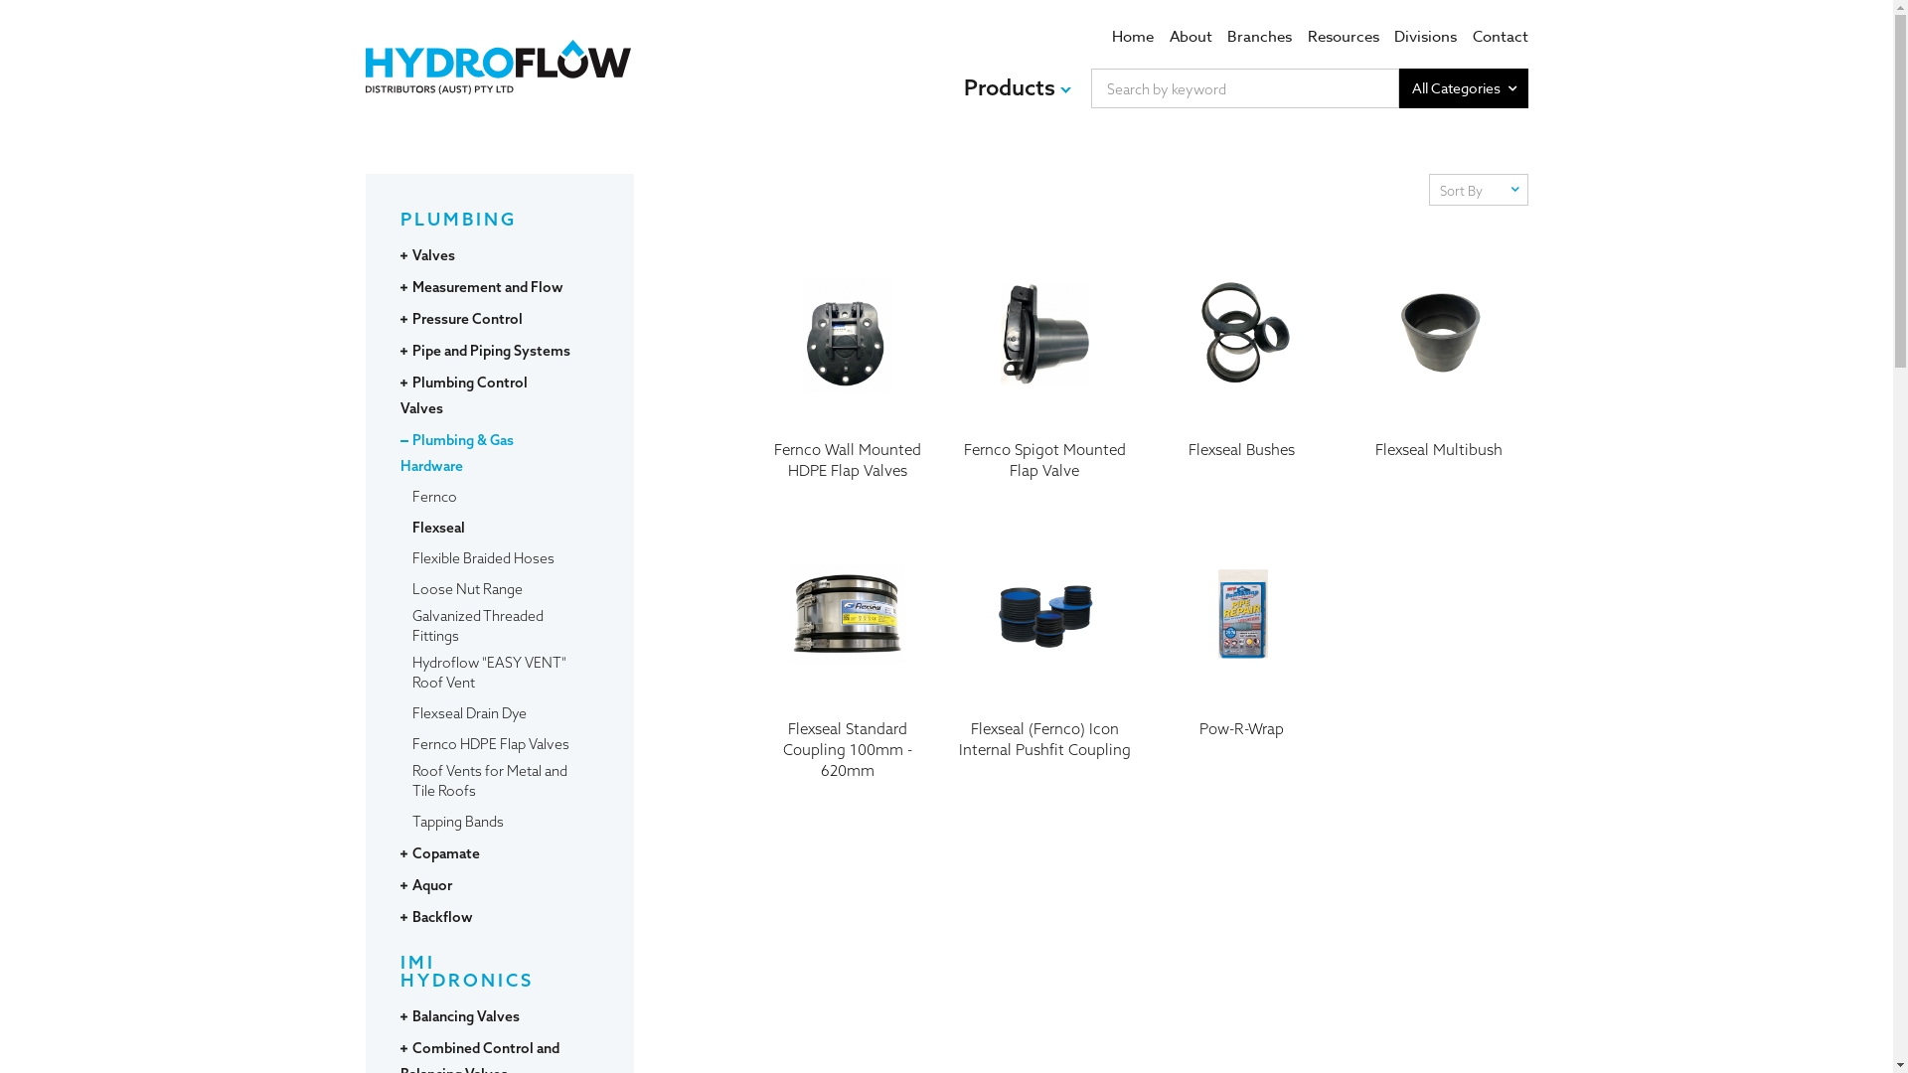 The width and height of the screenshot is (1908, 1073). Describe the element at coordinates (491, 626) in the screenshot. I see `Galvanized Threaded Fittings` at that location.